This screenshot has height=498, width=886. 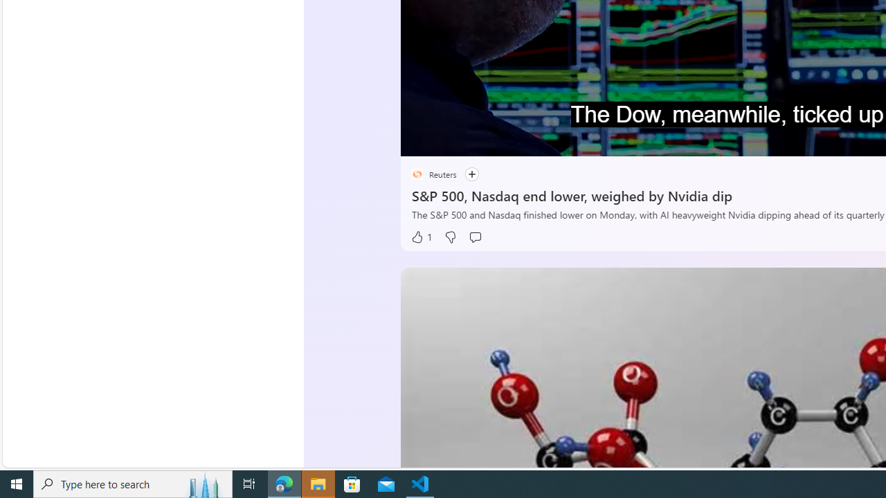 What do you see at coordinates (433, 174) in the screenshot?
I see `placeholder Reuters` at bounding box center [433, 174].